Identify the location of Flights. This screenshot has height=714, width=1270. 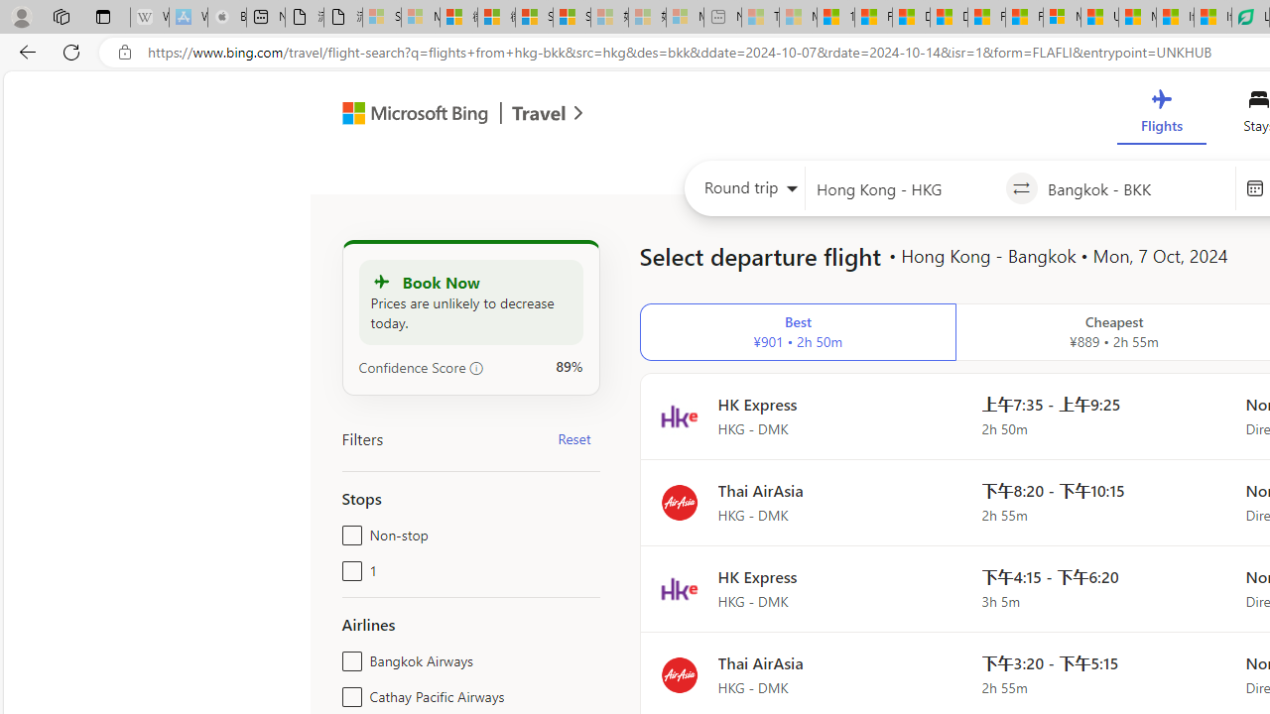
(1161, 115).